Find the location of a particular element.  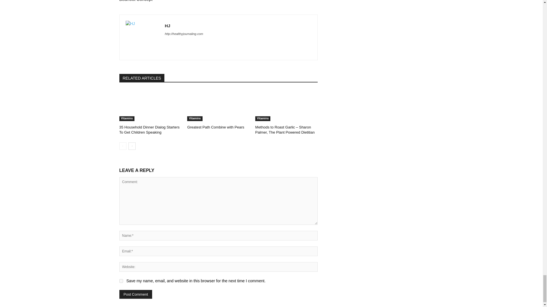

35 Household Dinner Dialog Starters To Get Children Speaking is located at coordinates (149, 130).